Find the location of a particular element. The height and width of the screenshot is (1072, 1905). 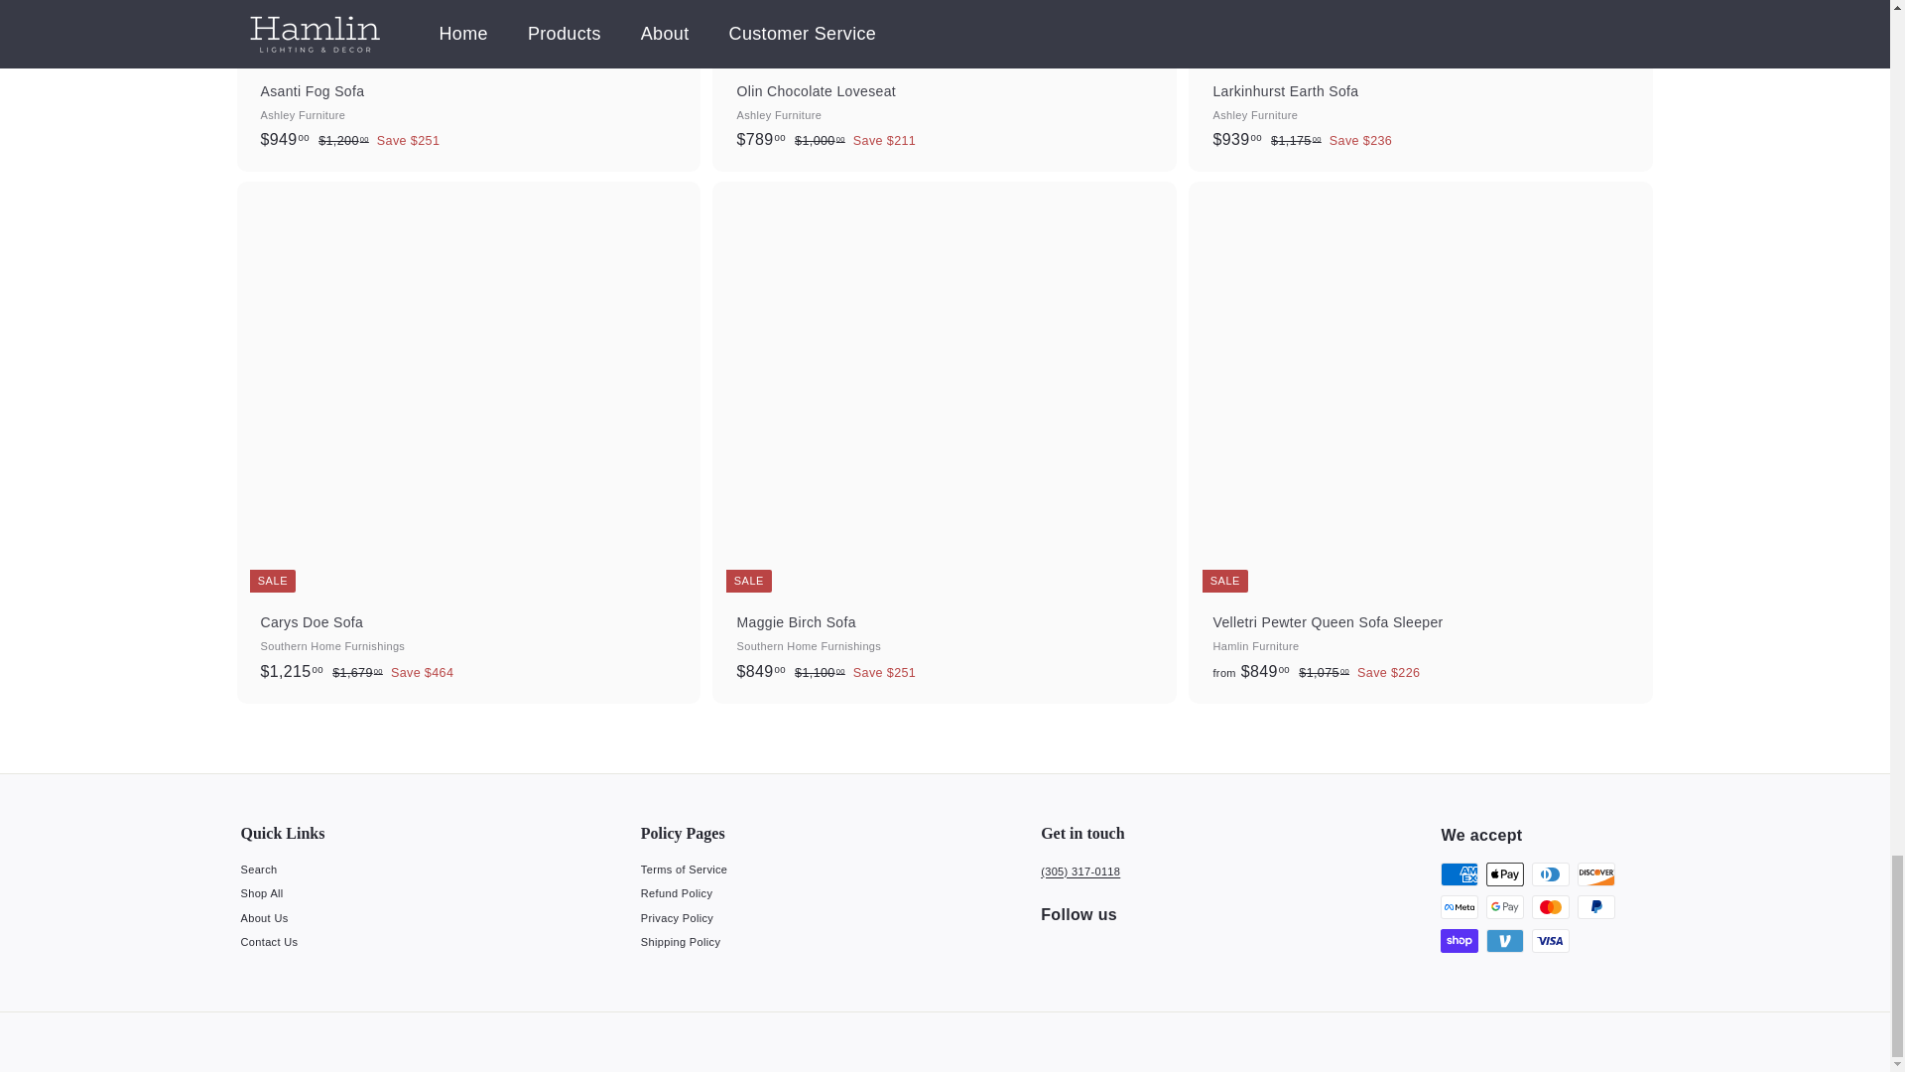

Meta Pay is located at coordinates (1459, 906).